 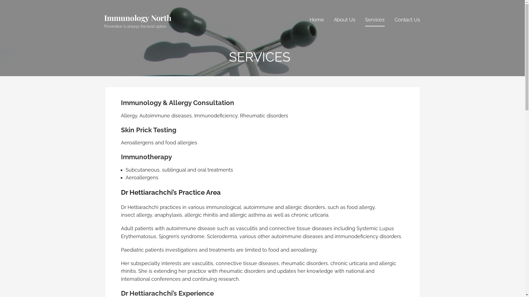 What do you see at coordinates (375, 20) in the screenshot?
I see `Services` at bounding box center [375, 20].